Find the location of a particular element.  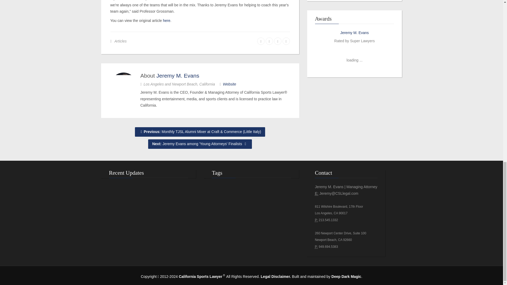

Legal Disclaimer. is located at coordinates (275, 277).